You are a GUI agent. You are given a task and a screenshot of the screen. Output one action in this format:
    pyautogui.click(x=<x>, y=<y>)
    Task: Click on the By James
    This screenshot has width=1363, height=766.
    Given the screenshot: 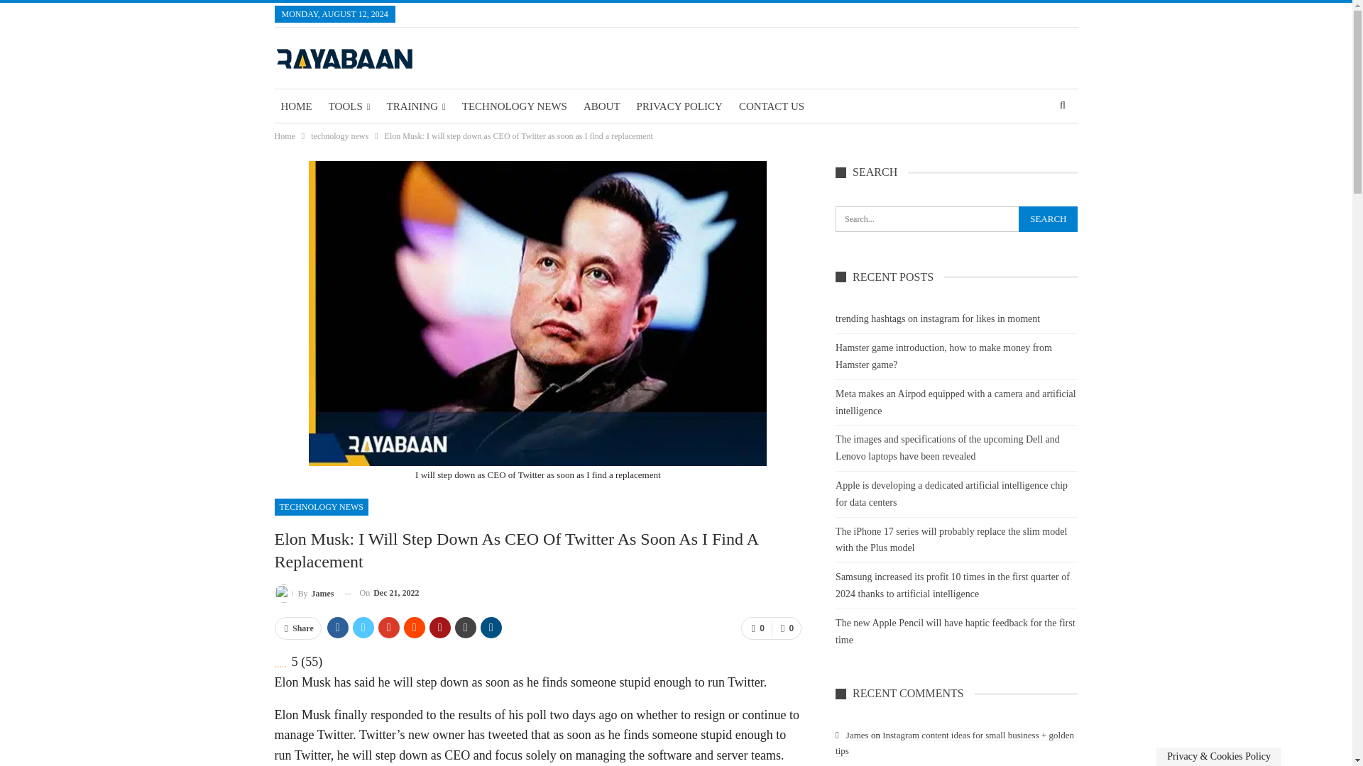 What is the action you would take?
    pyautogui.click(x=304, y=593)
    